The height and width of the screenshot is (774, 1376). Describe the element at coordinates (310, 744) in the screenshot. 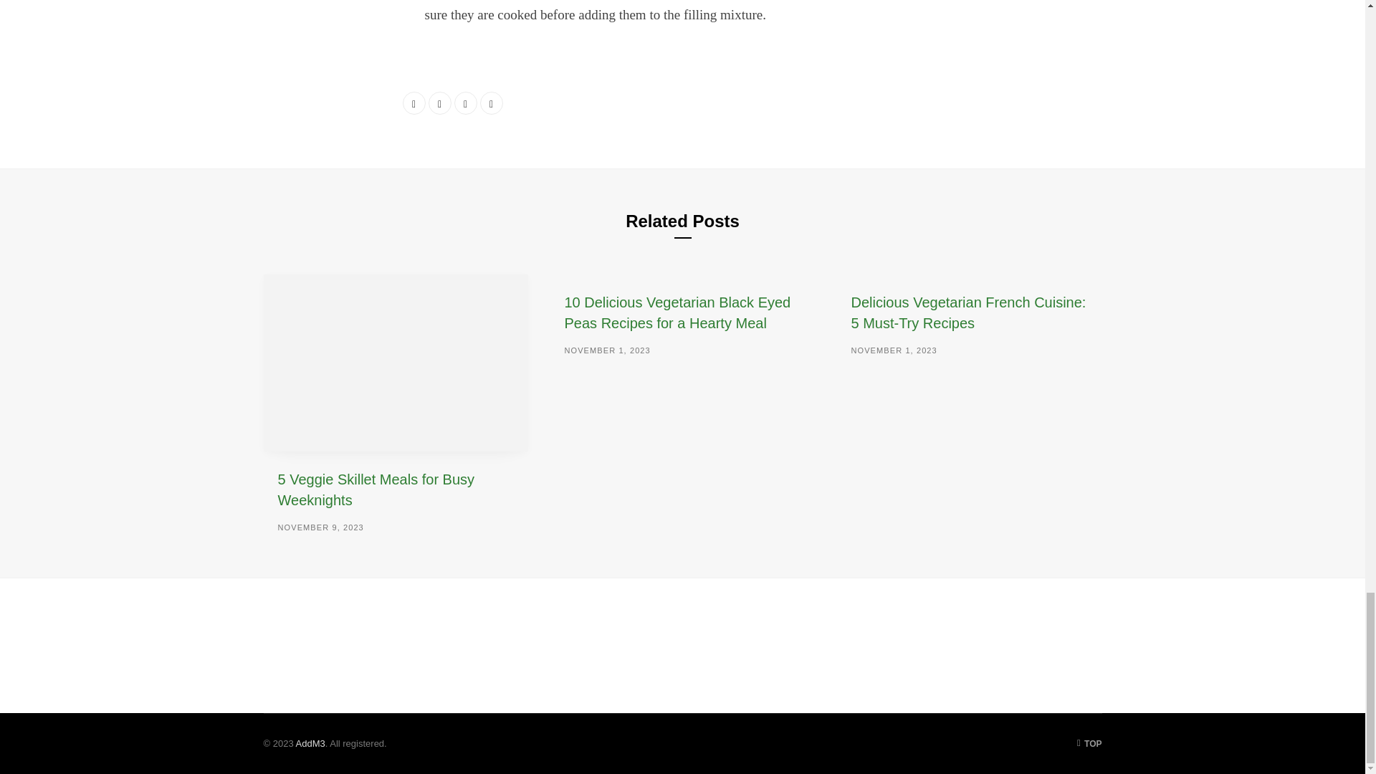

I see `AddM3` at that location.